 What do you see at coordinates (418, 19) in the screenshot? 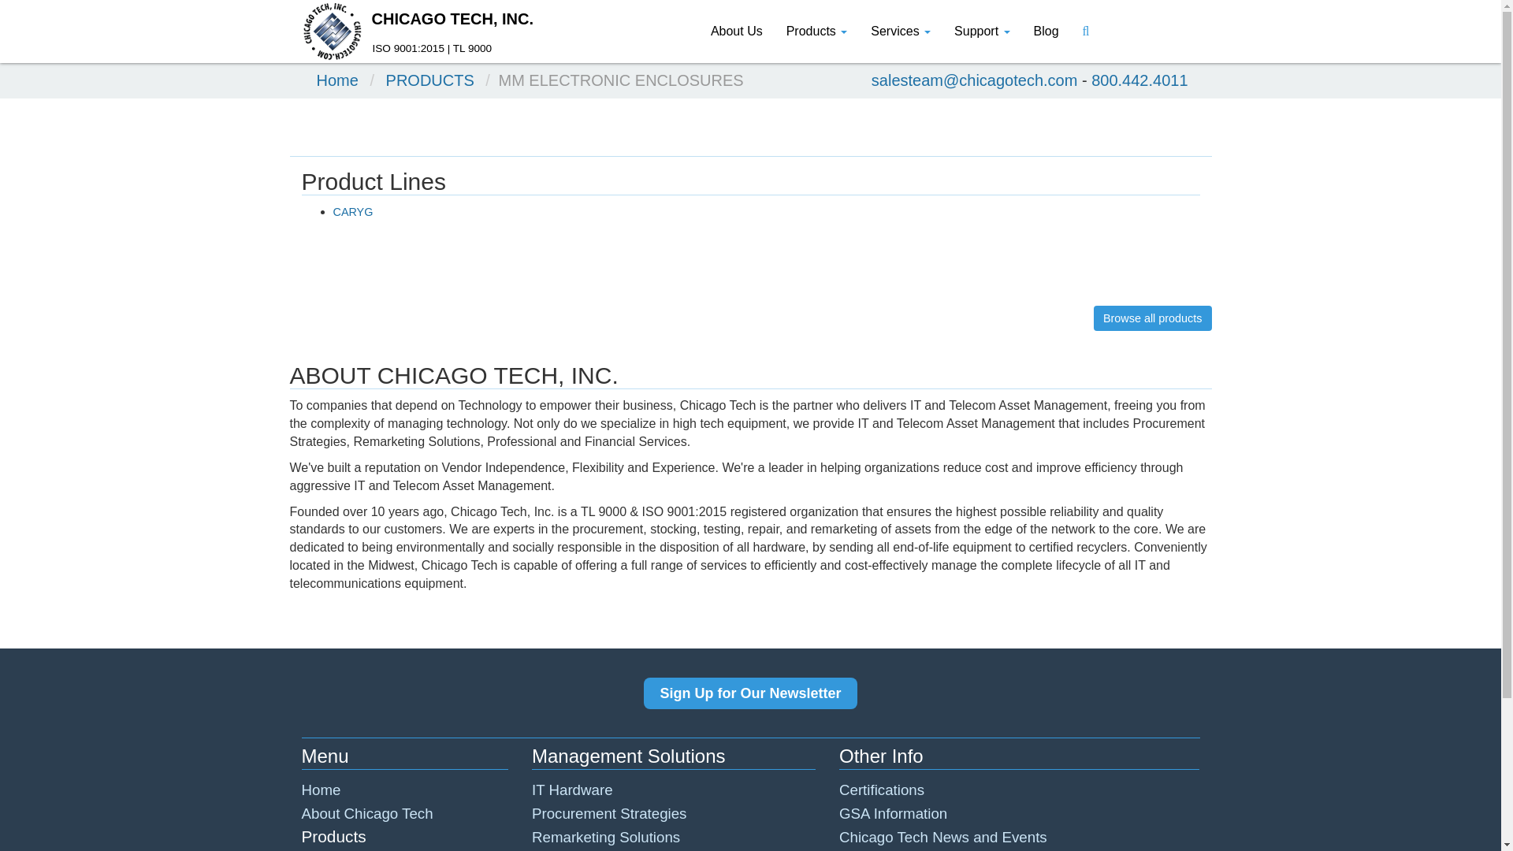
I see `CHICAGO TECH, INC.` at bounding box center [418, 19].